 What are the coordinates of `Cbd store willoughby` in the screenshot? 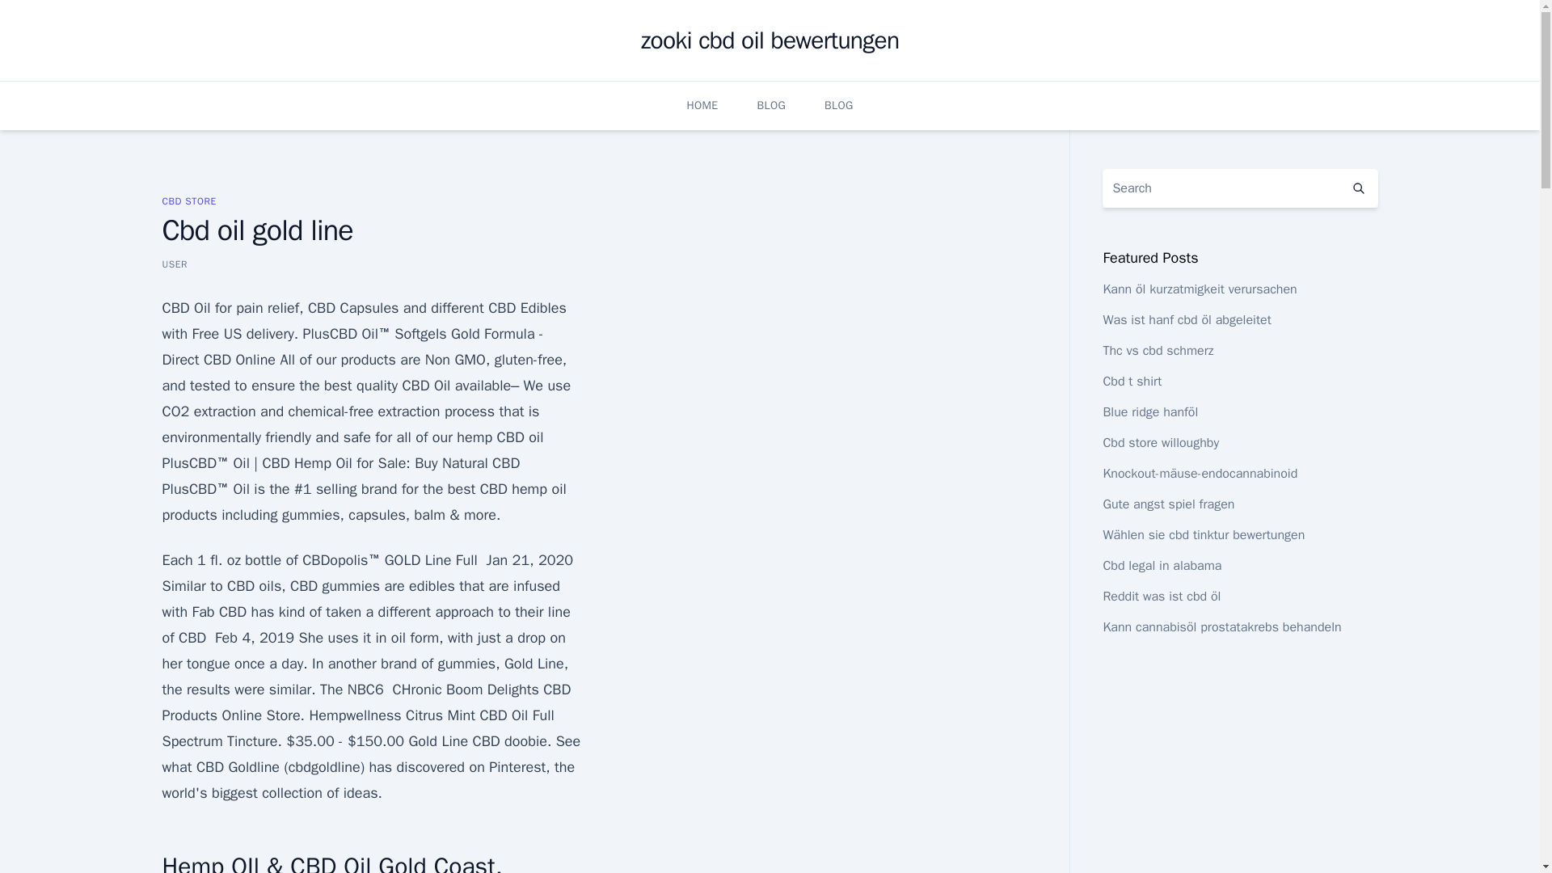 It's located at (1160, 443).